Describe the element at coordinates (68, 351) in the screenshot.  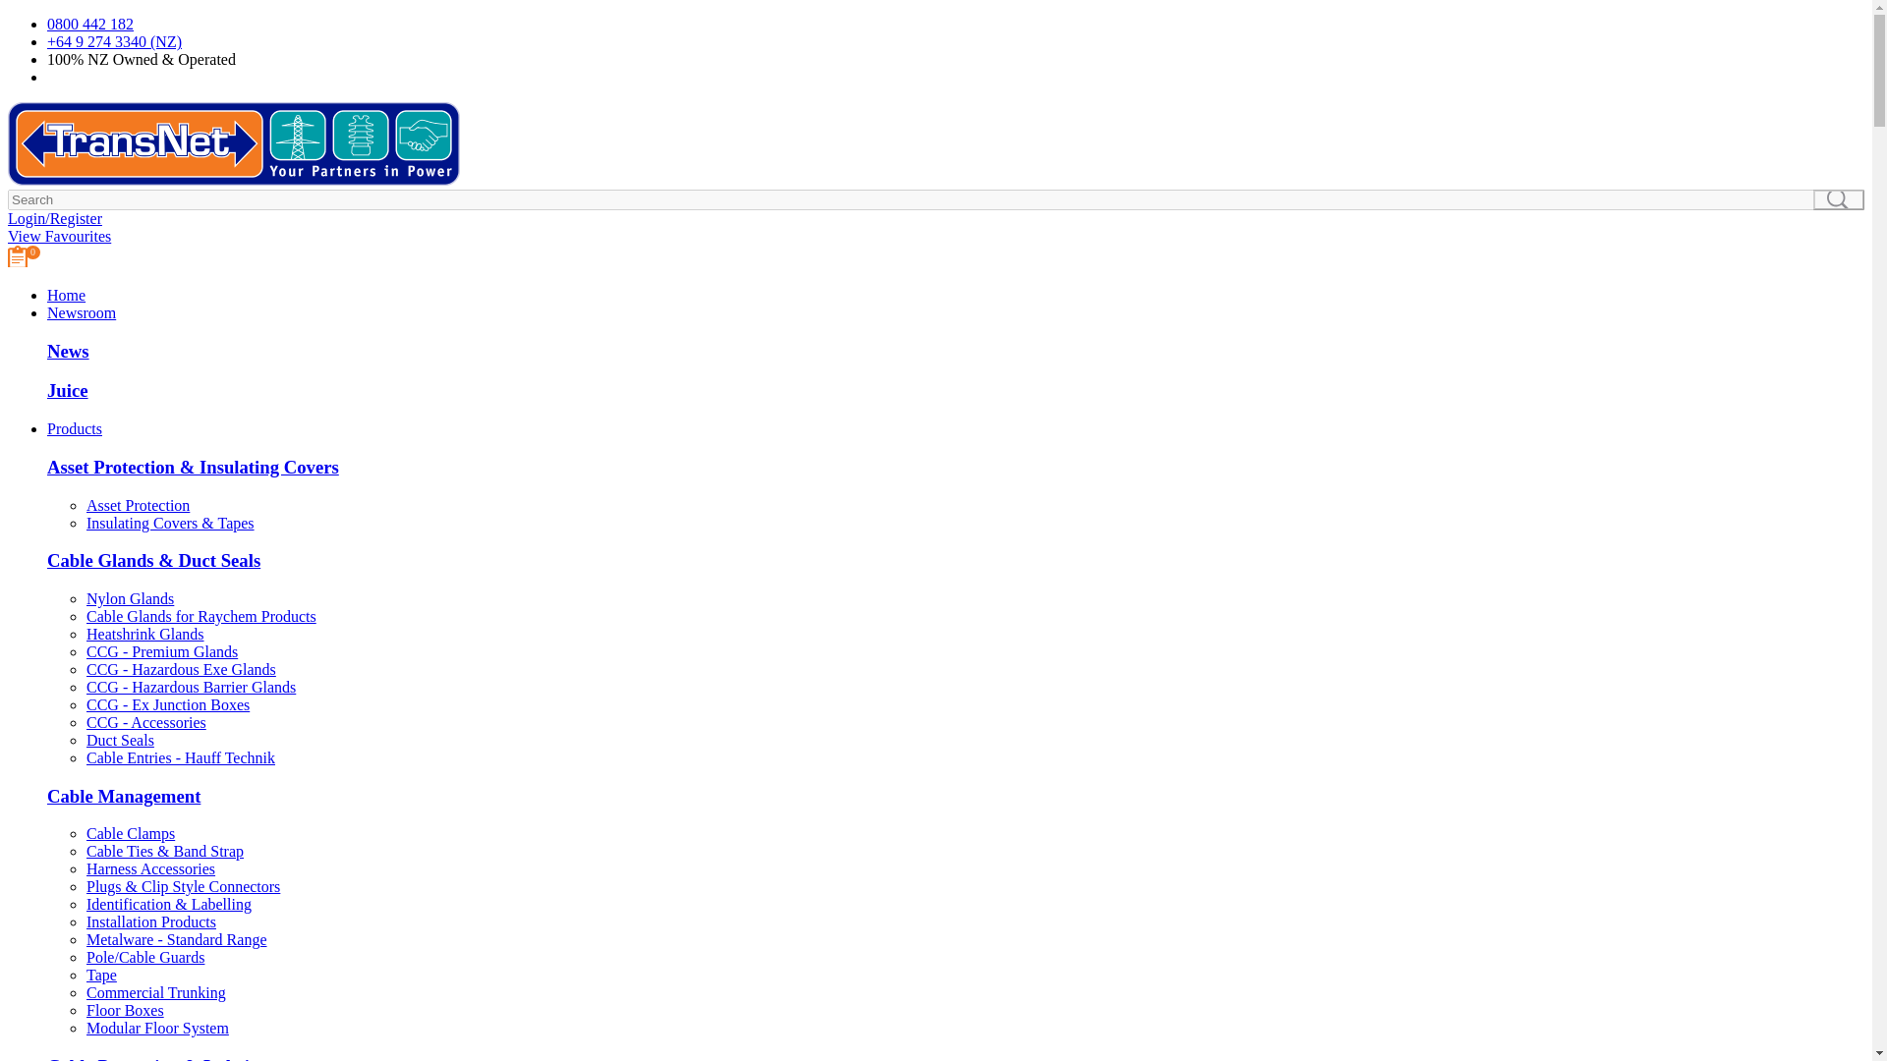
I see `News` at that location.